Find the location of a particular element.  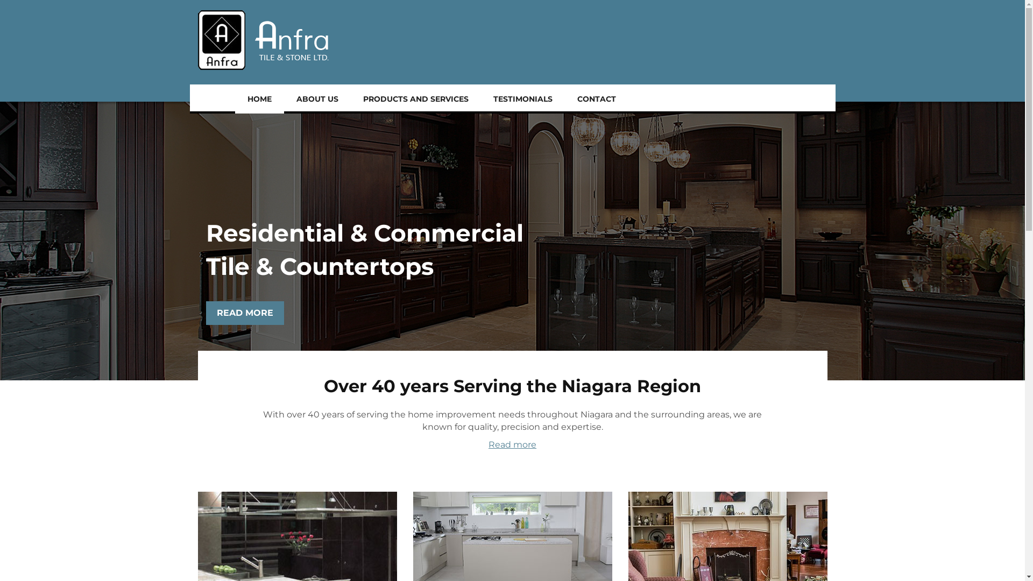

Read more is located at coordinates (512, 444).